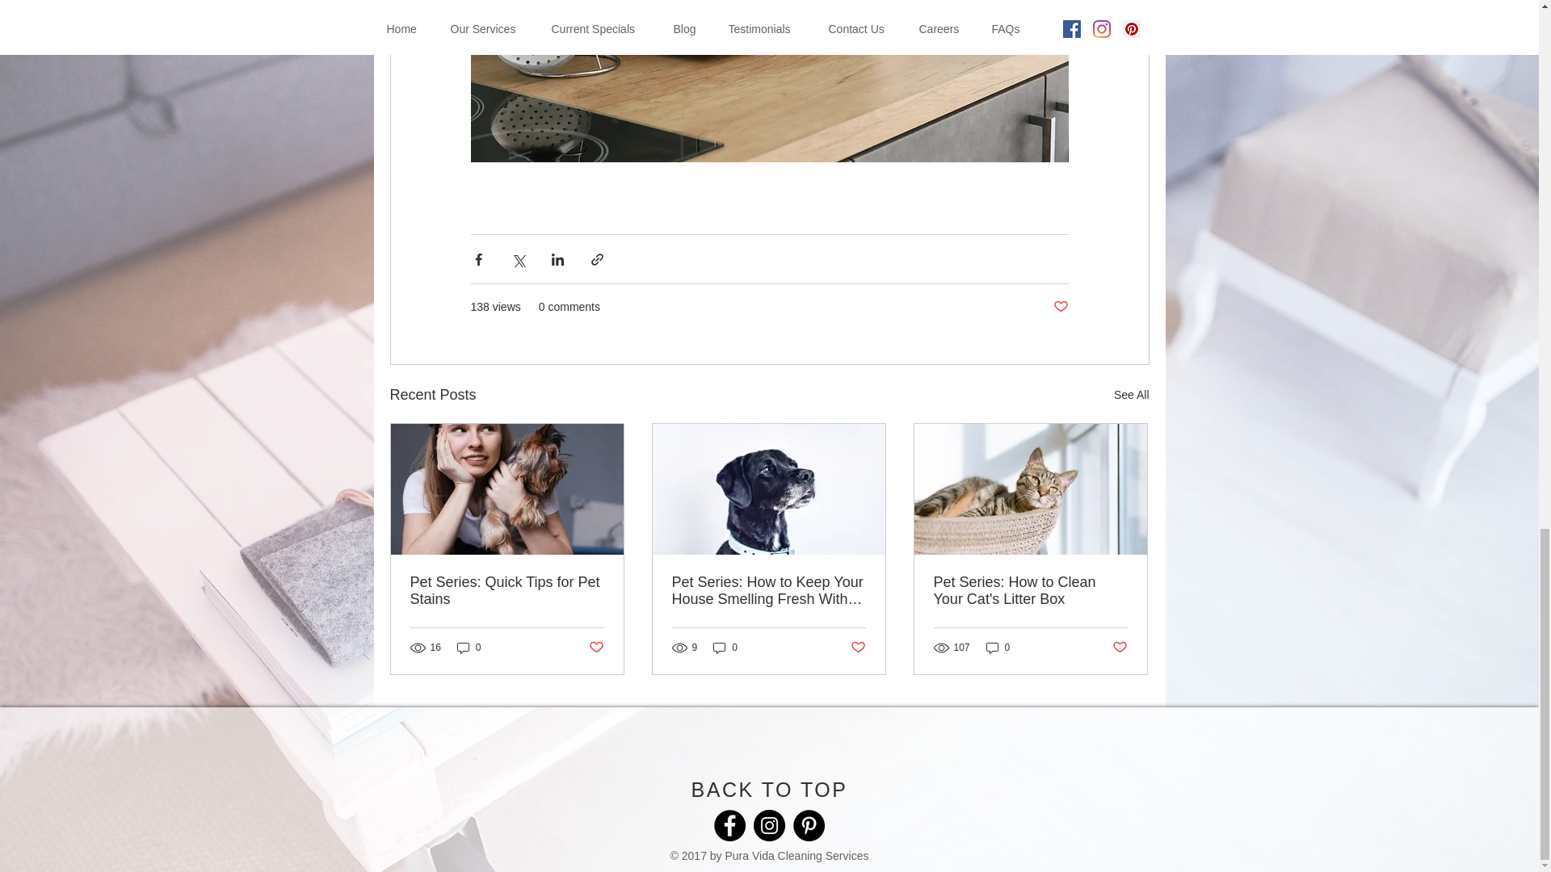  What do you see at coordinates (1060, 307) in the screenshot?
I see `Post not marked as liked` at bounding box center [1060, 307].